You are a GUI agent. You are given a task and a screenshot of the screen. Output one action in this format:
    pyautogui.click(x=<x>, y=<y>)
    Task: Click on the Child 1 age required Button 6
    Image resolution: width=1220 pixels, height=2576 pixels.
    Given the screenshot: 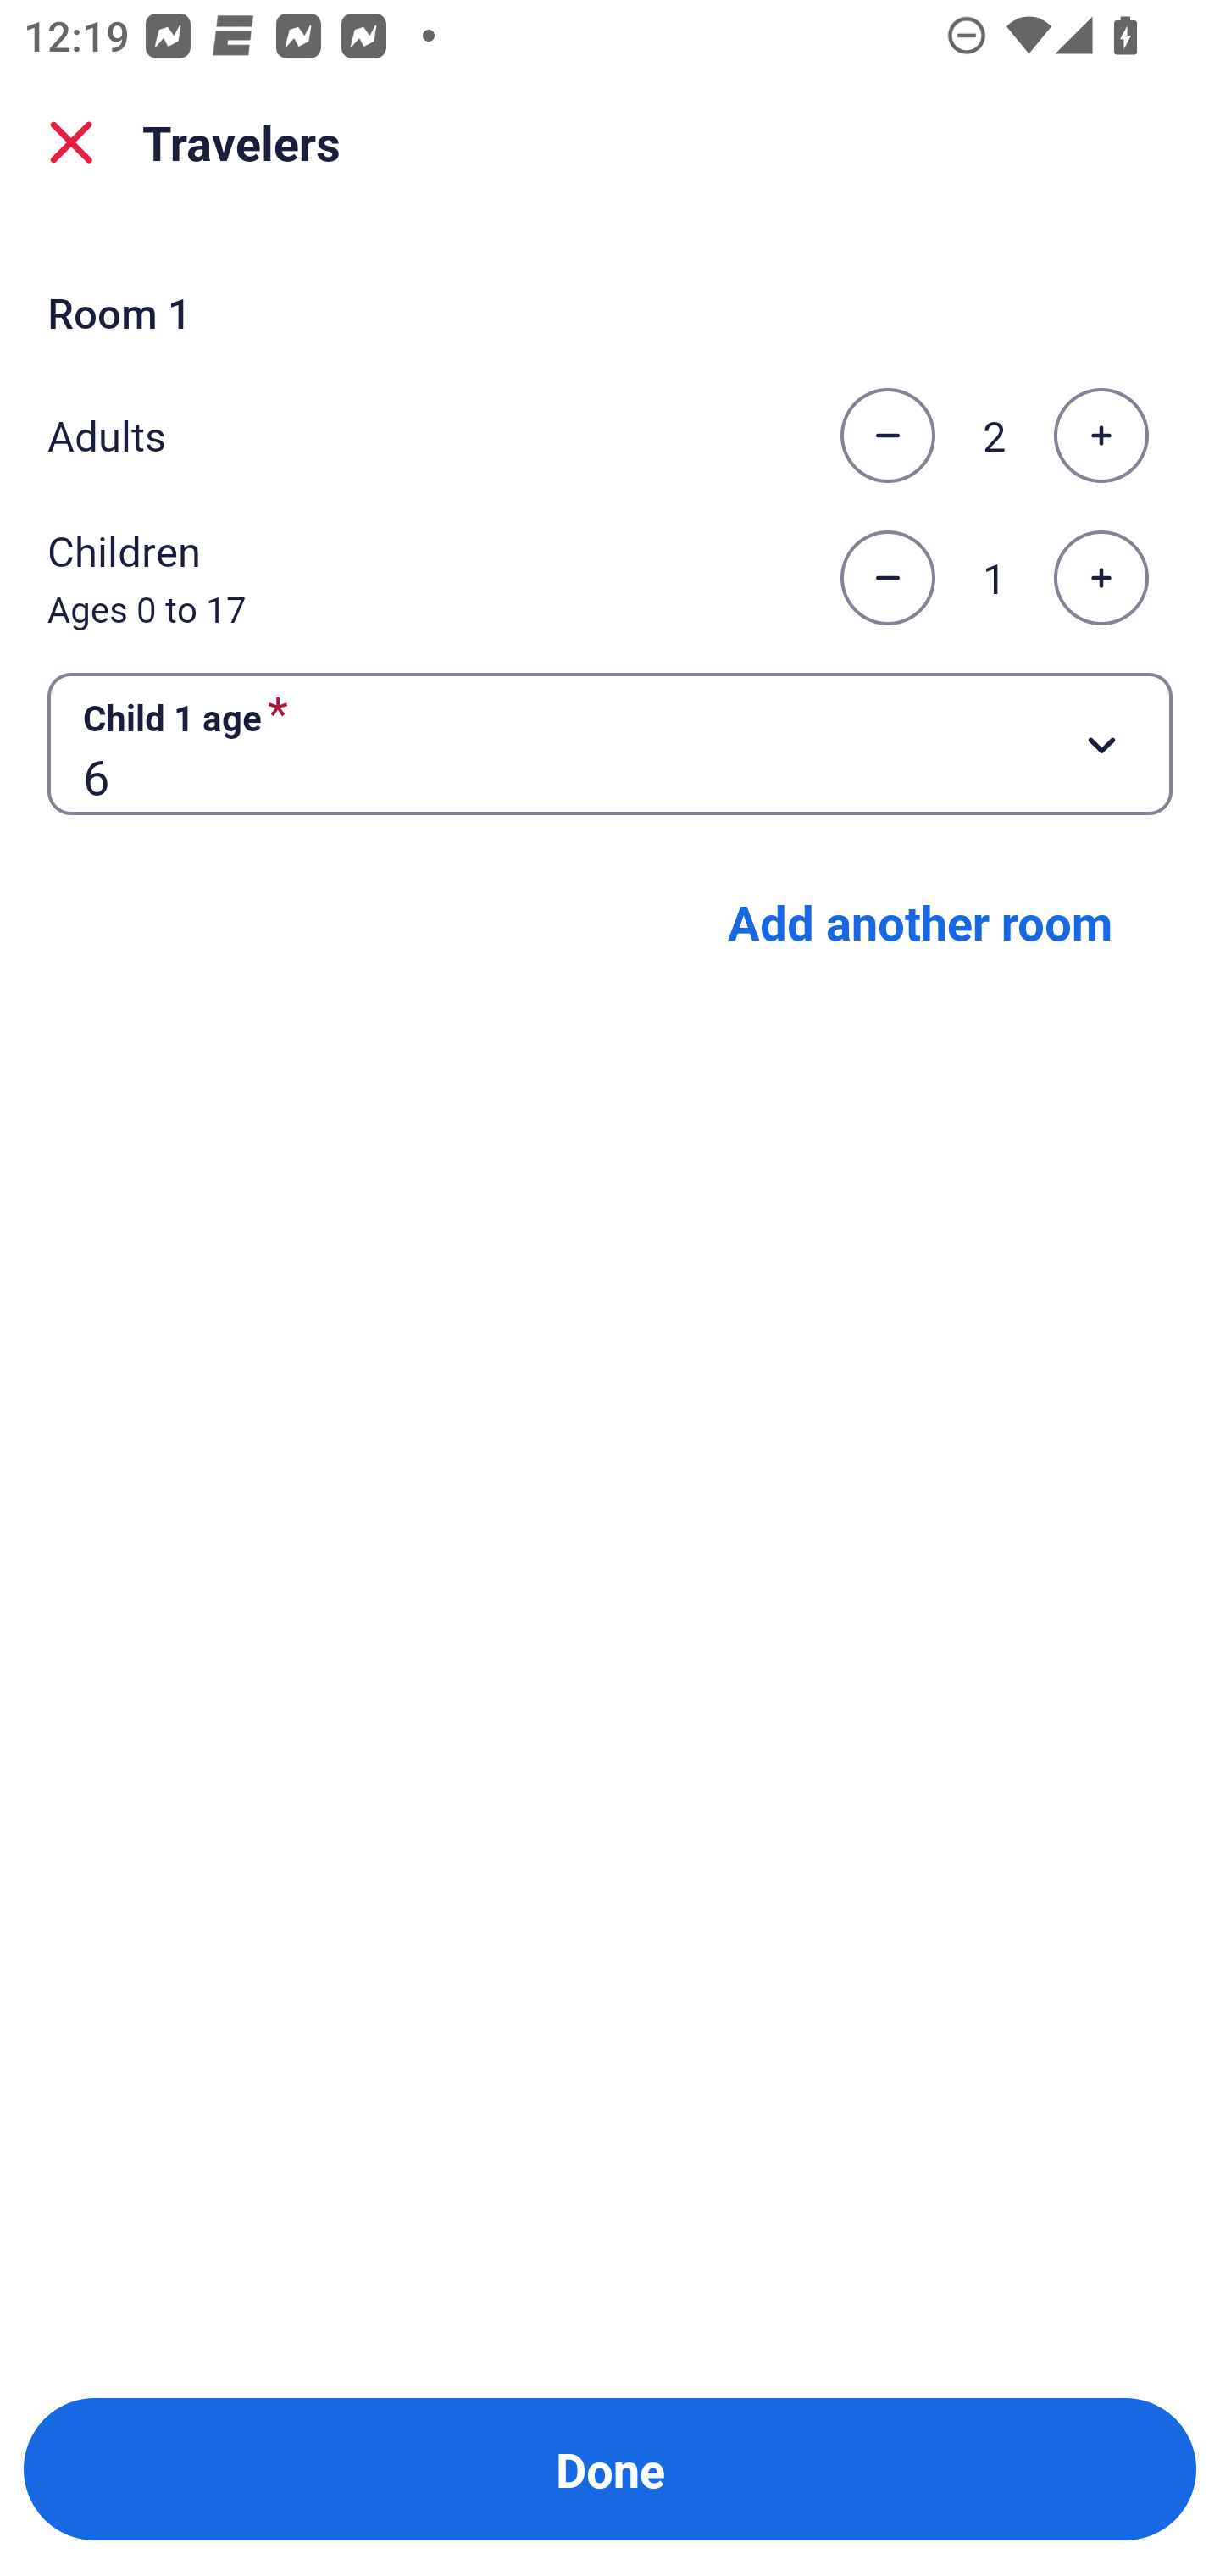 What is the action you would take?
    pyautogui.click(x=610, y=742)
    